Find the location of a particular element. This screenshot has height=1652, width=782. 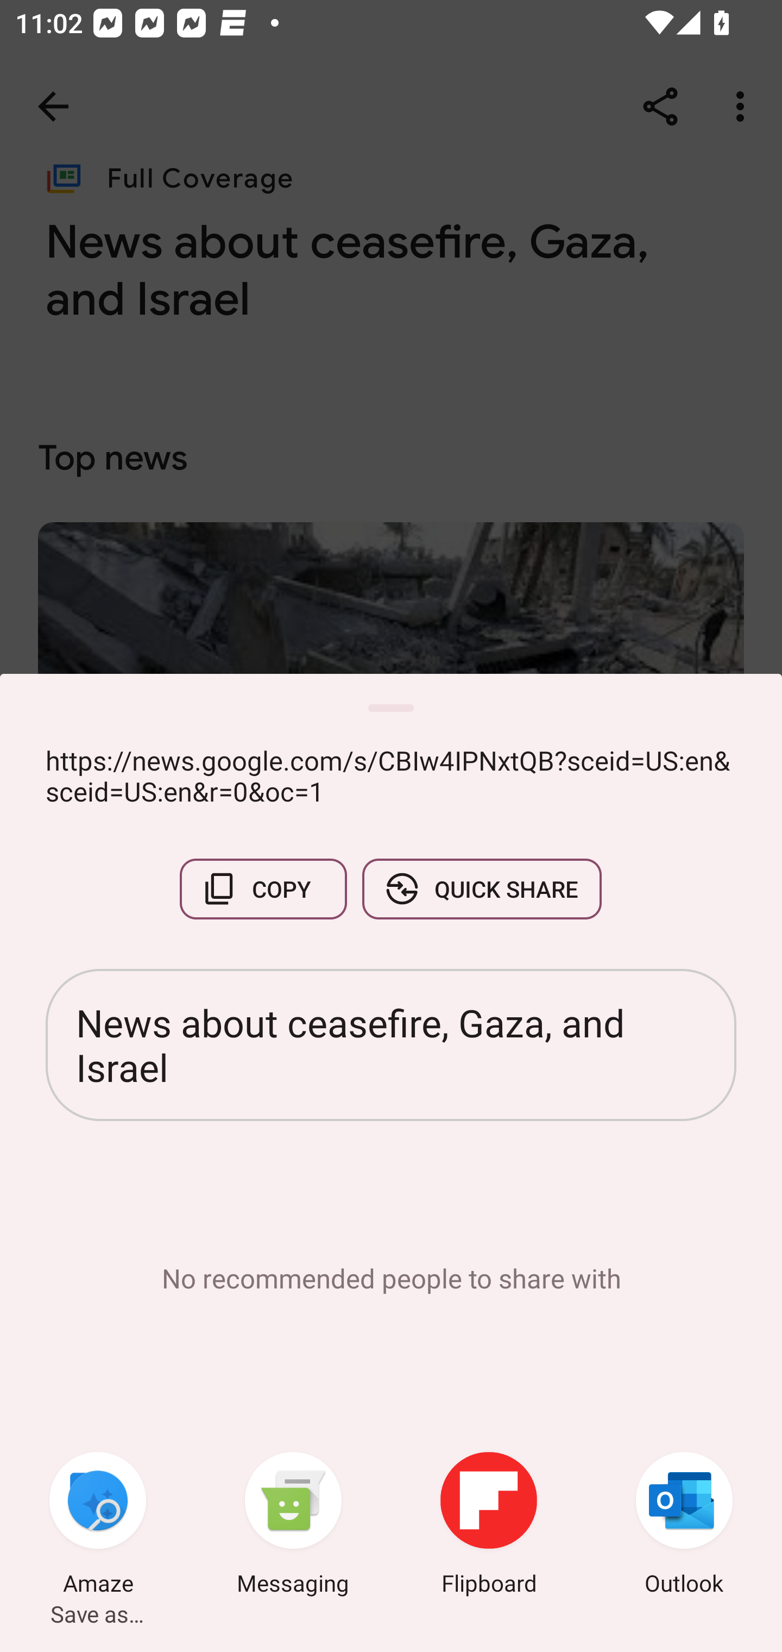

Messaging is located at coordinates (293, 1526).